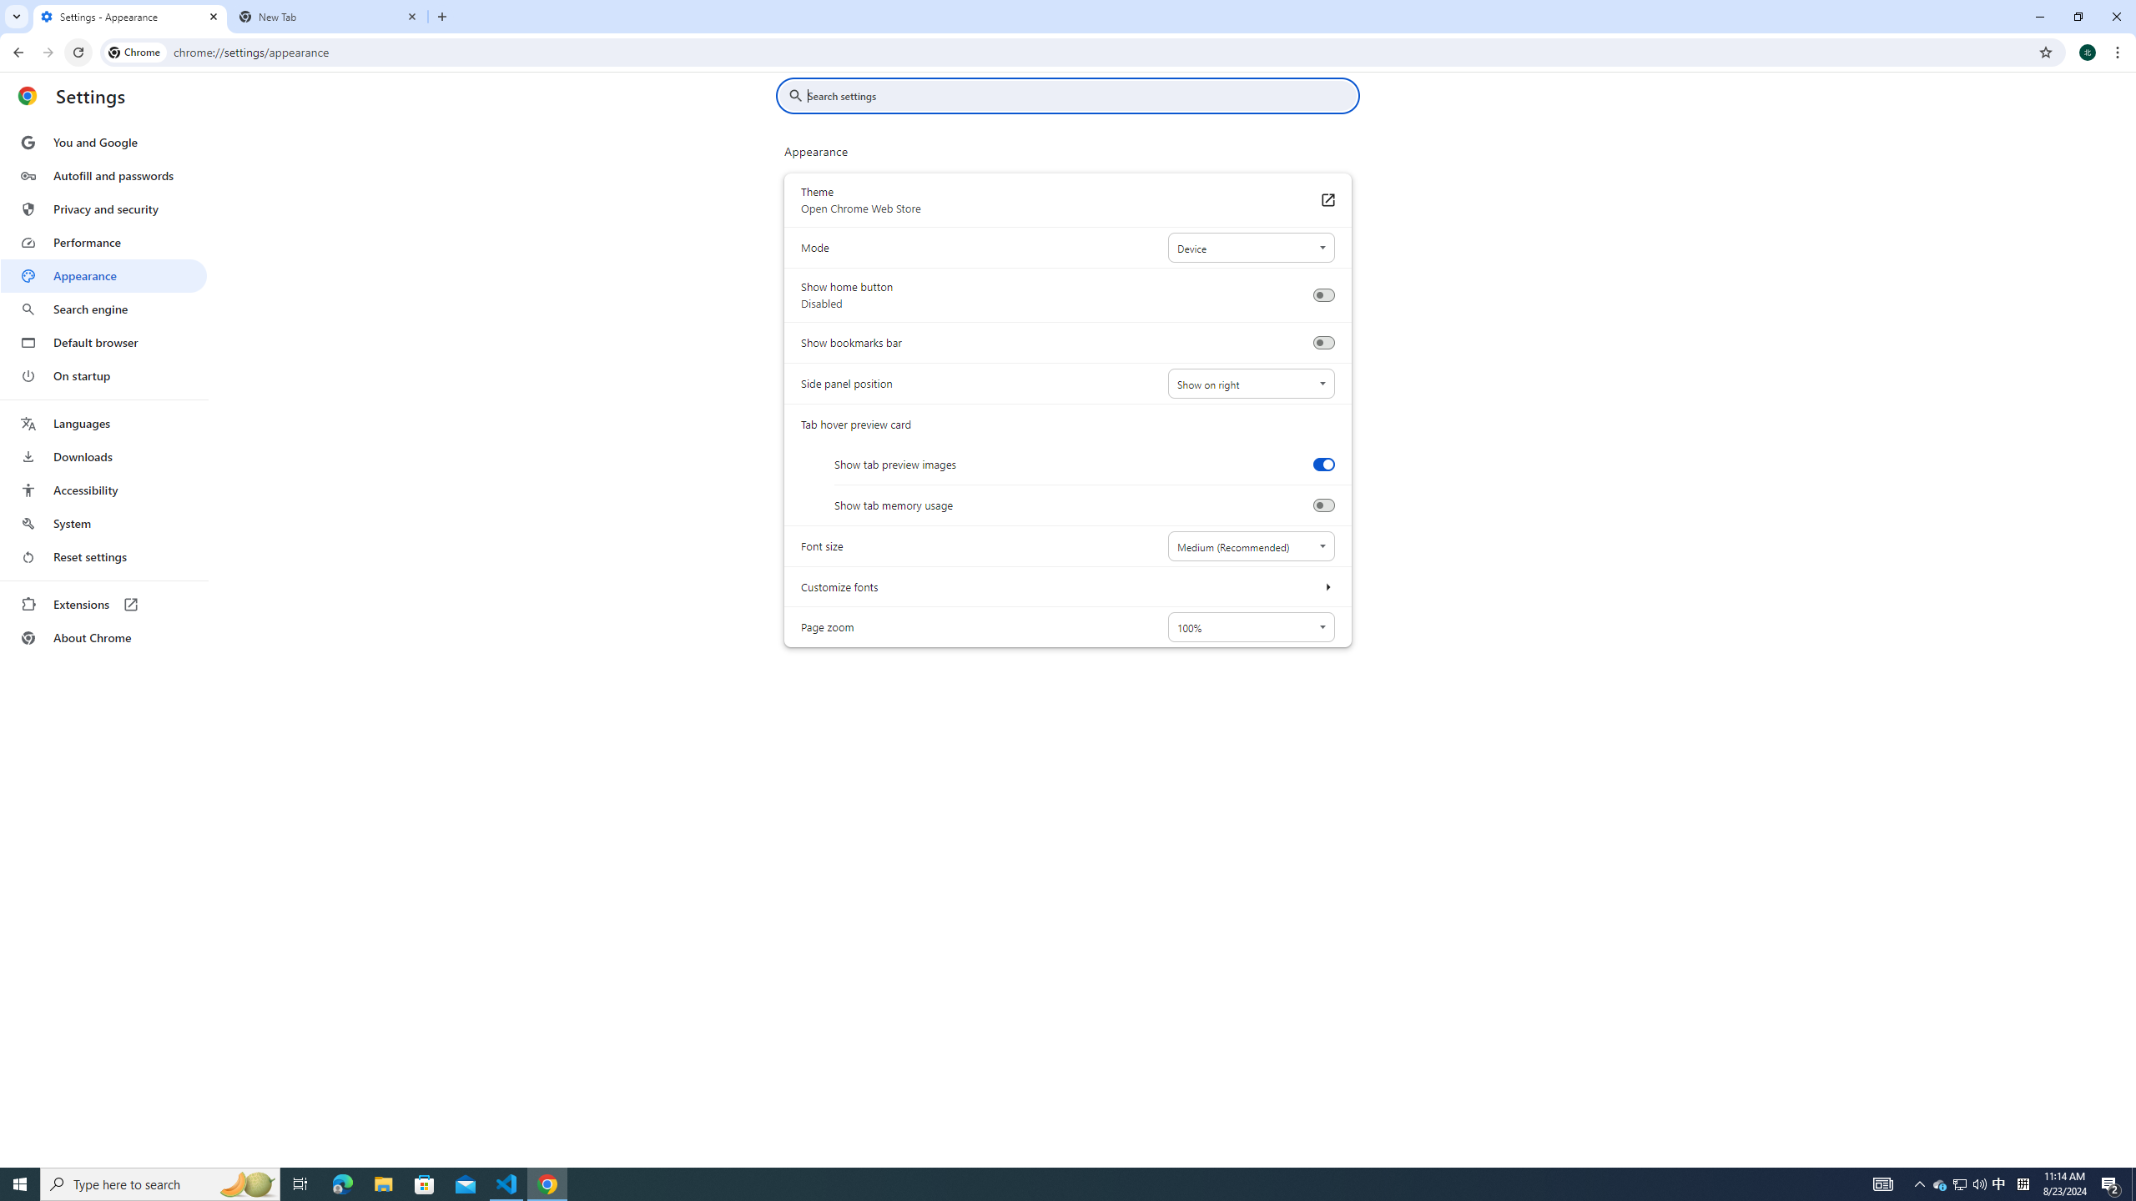  I want to click on On startup, so click(103, 375).